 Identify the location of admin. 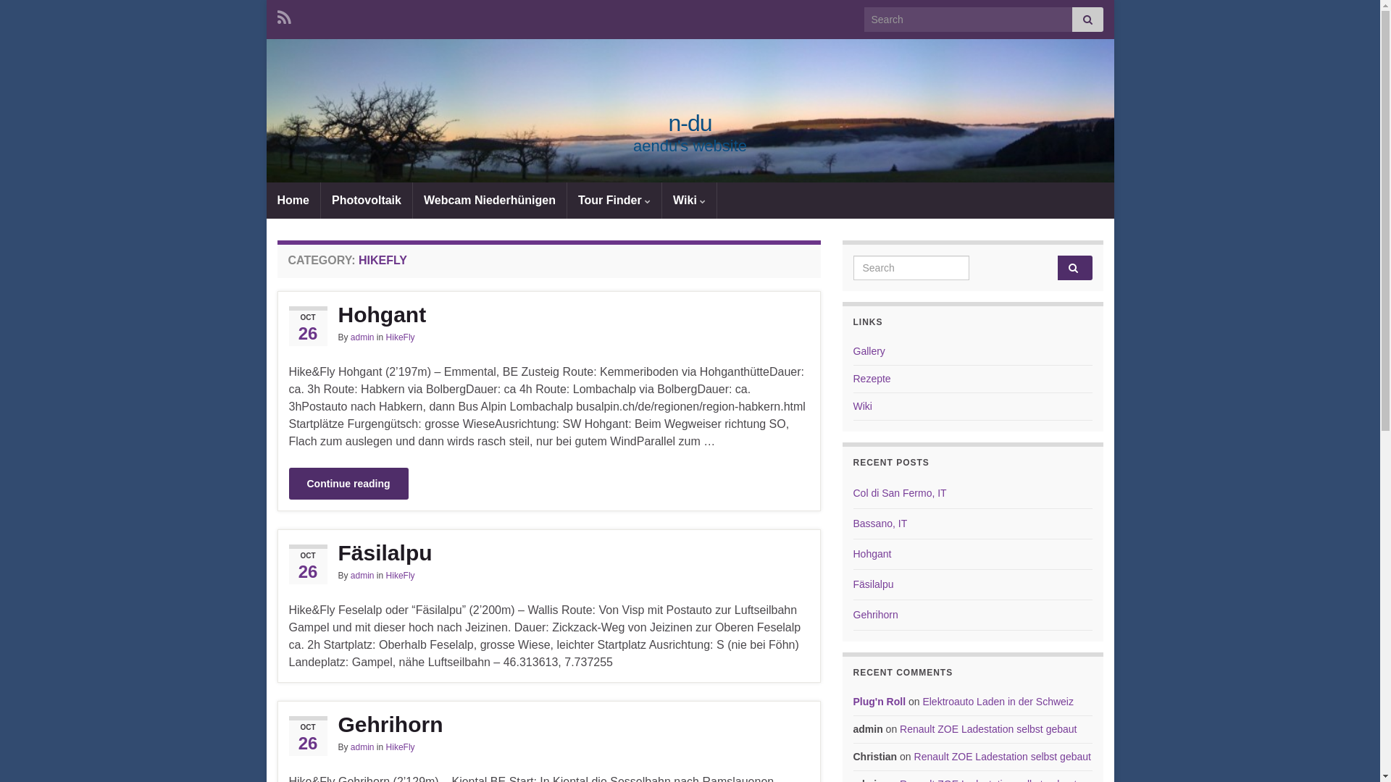
(362, 576).